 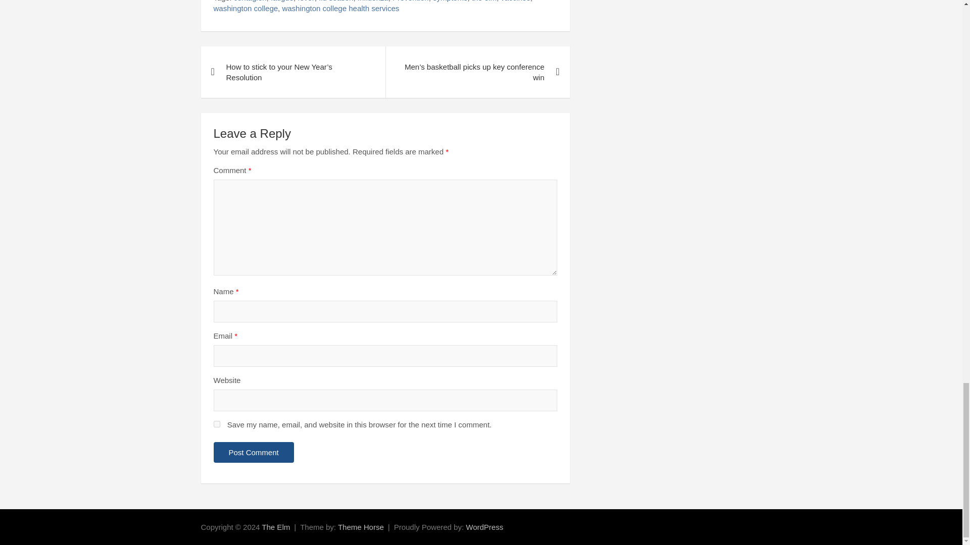 What do you see at coordinates (373, 2) in the screenshot?
I see `Influenza` at bounding box center [373, 2].